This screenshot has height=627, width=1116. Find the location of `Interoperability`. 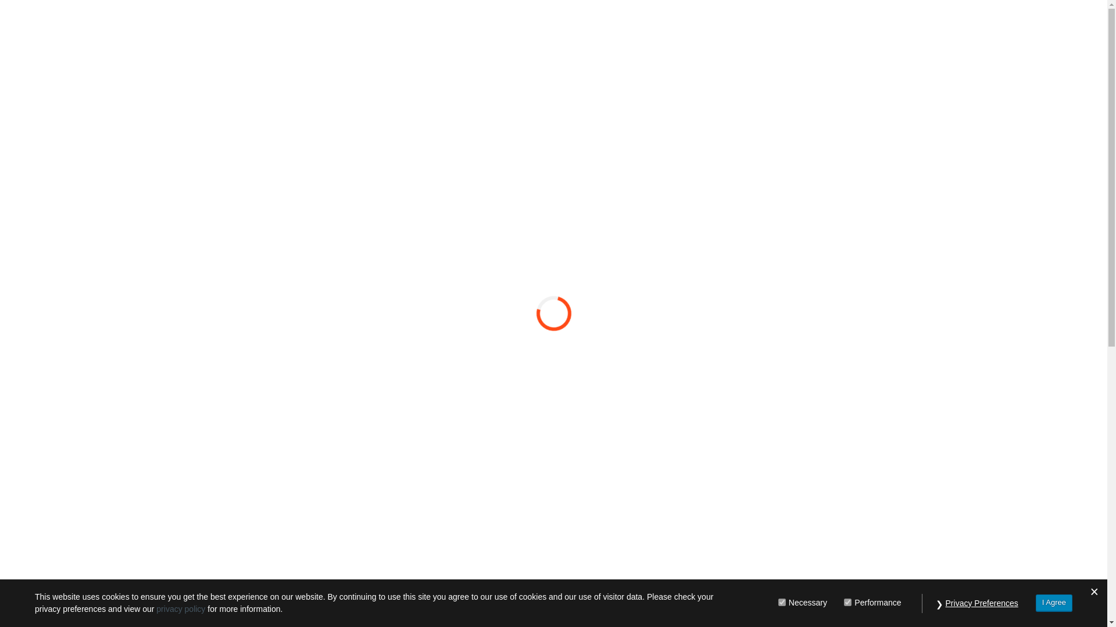

Interoperability is located at coordinates (716, 62).